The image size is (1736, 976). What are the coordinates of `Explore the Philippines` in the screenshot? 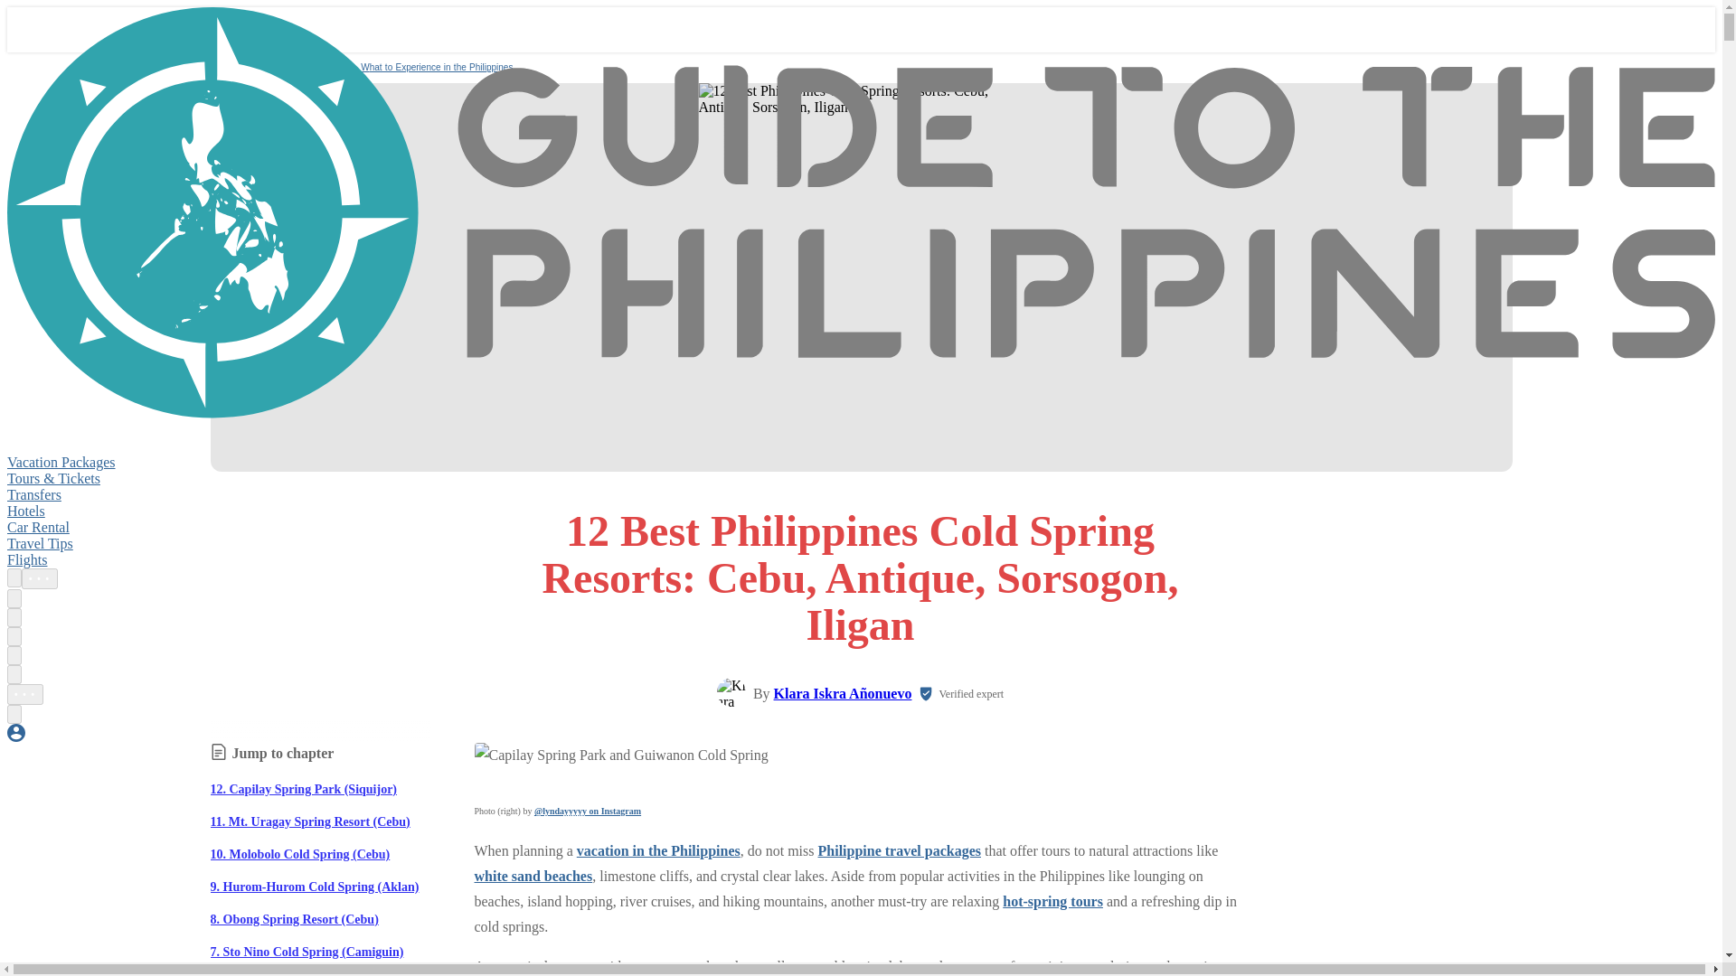 It's located at (304, 67).